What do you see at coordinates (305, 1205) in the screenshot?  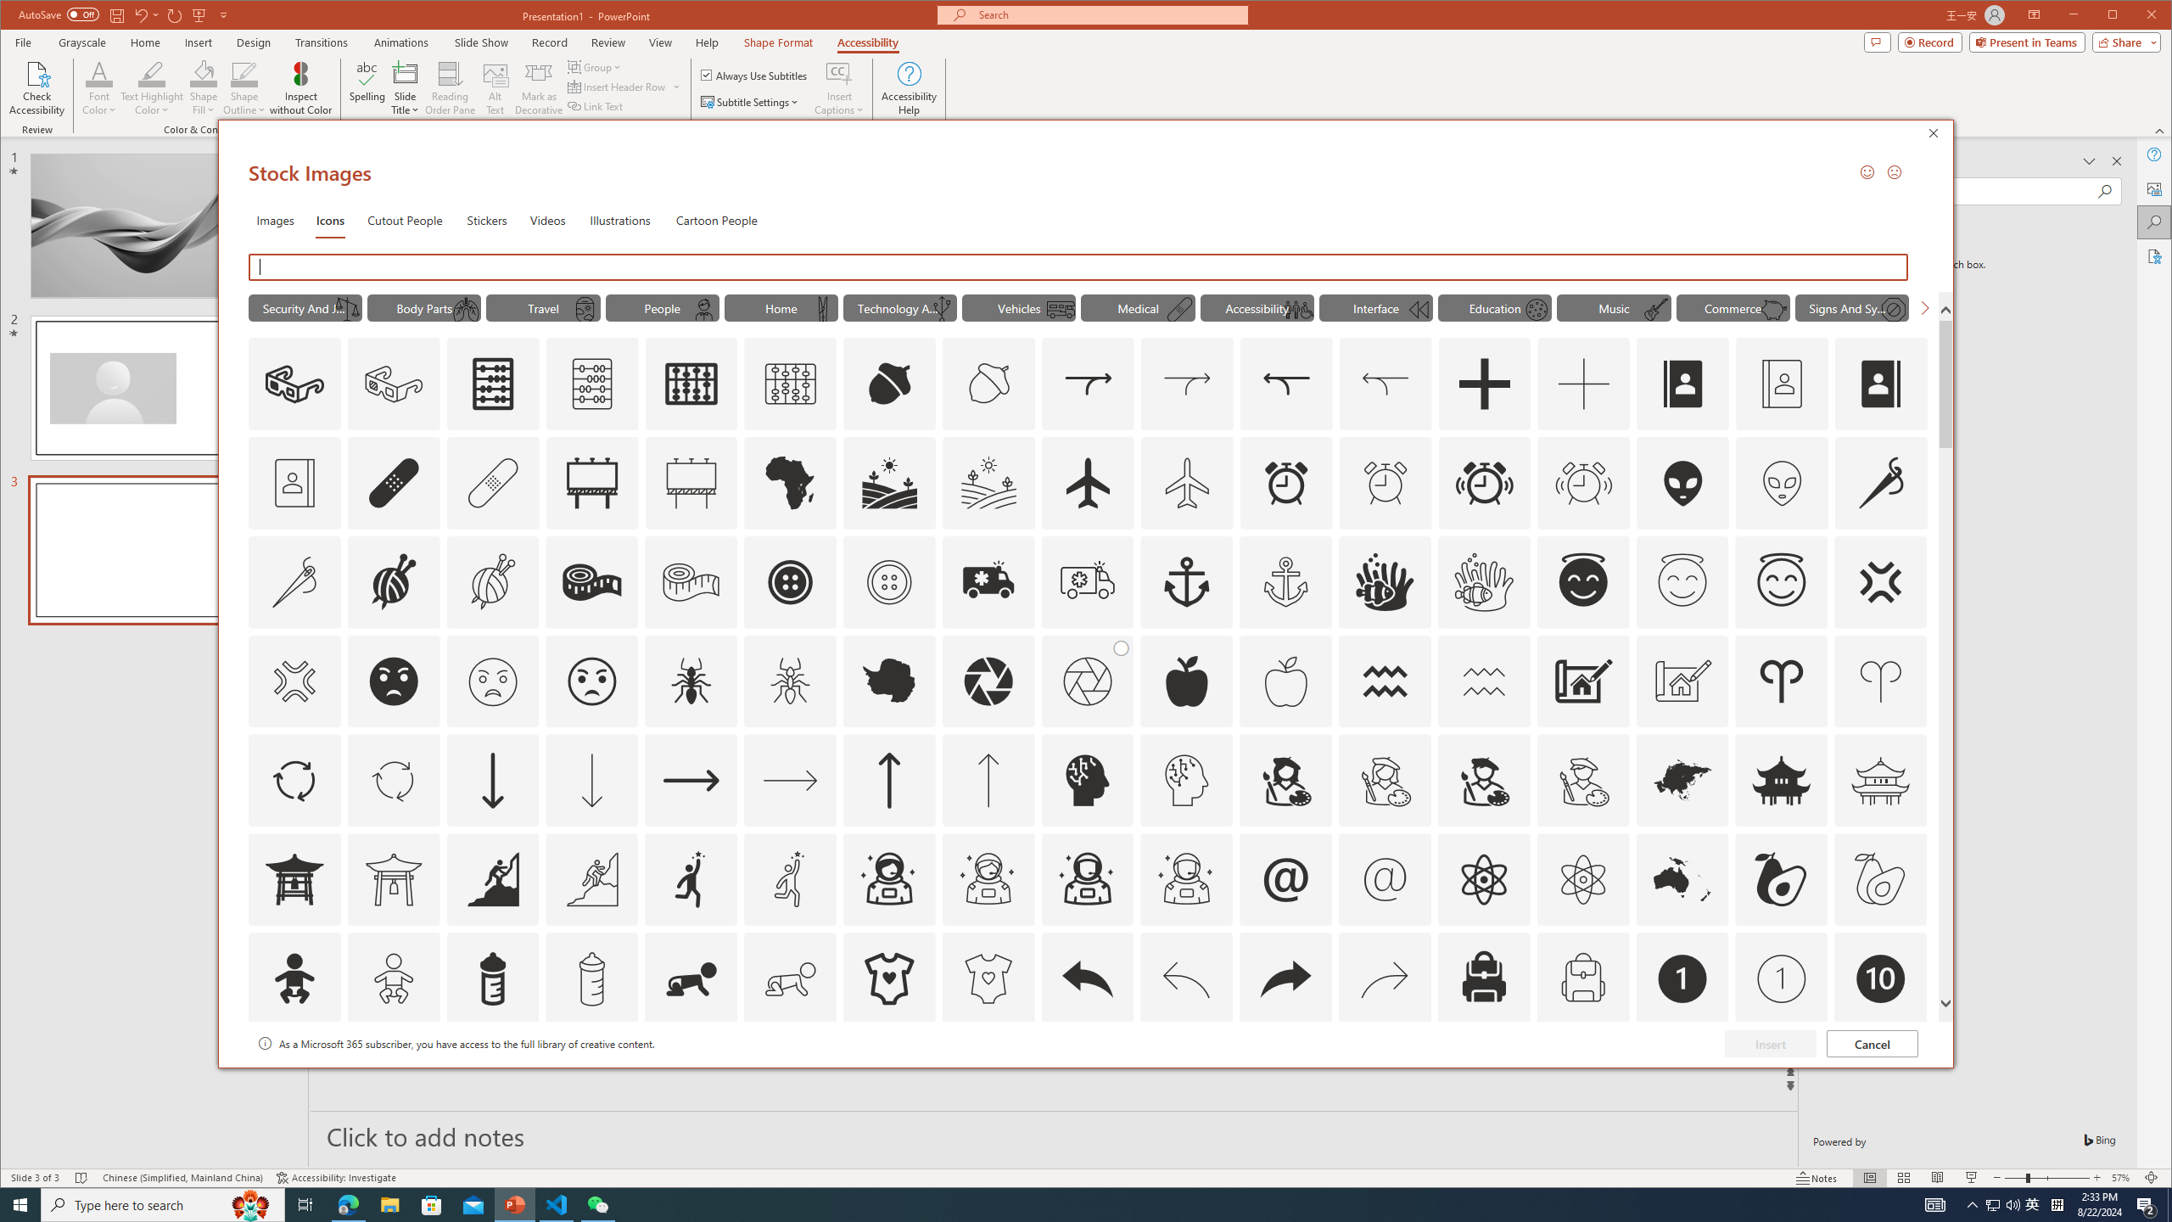 I see `Task View` at bounding box center [305, 1205].